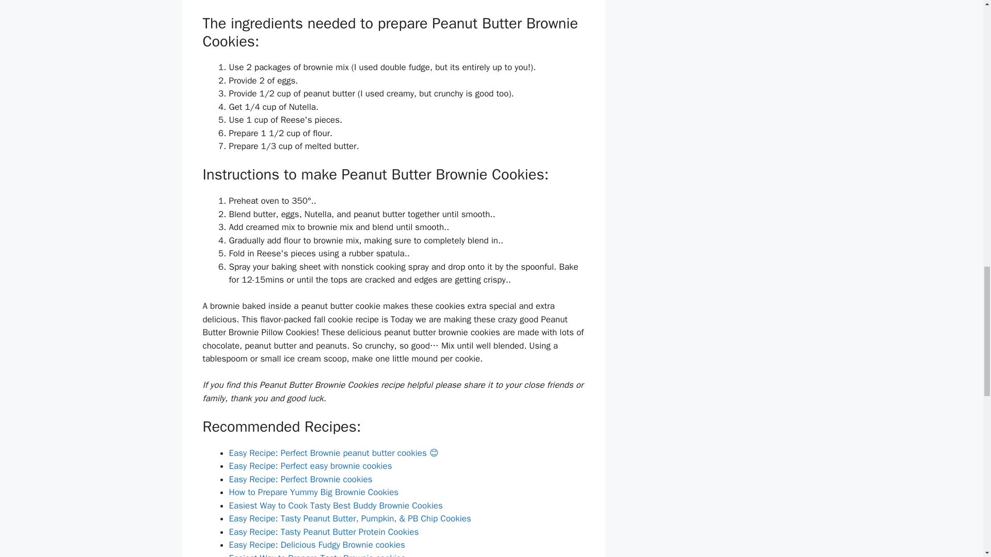 This screenshot has height=557, width=991. Describe the element at coordinates (317, 555) in the screenshot. I see `Easiest Way to Prepare Tasty Brownie cookies` at that location.